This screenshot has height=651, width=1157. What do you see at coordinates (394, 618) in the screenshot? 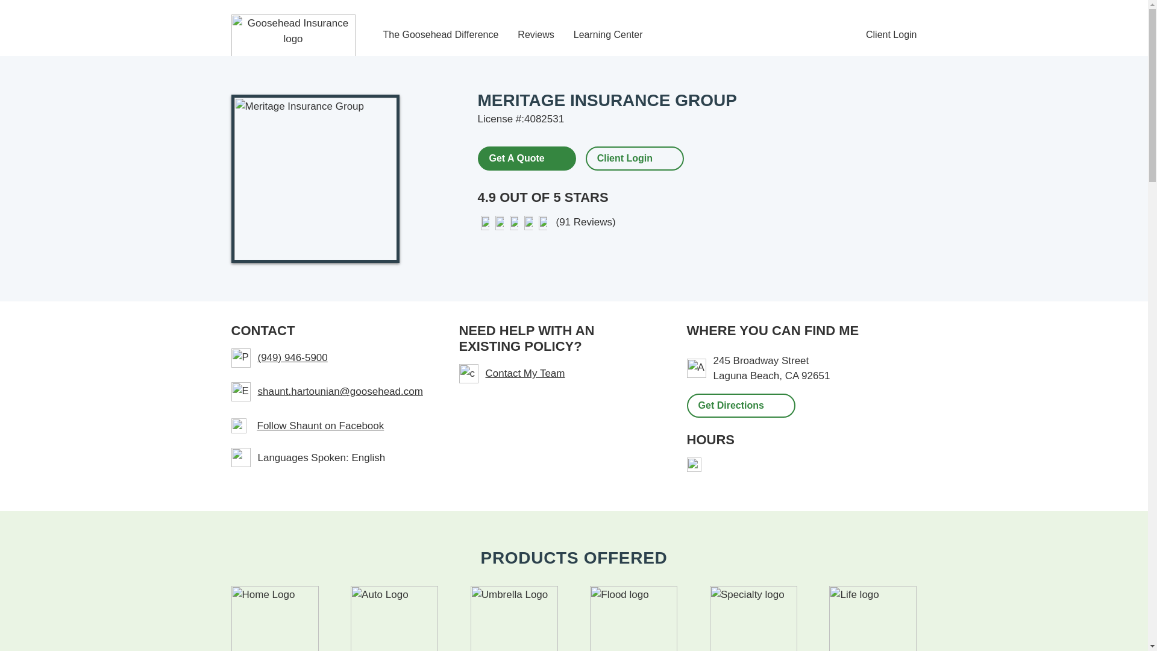
I see `AUTO` at bounding box center [394, 618].